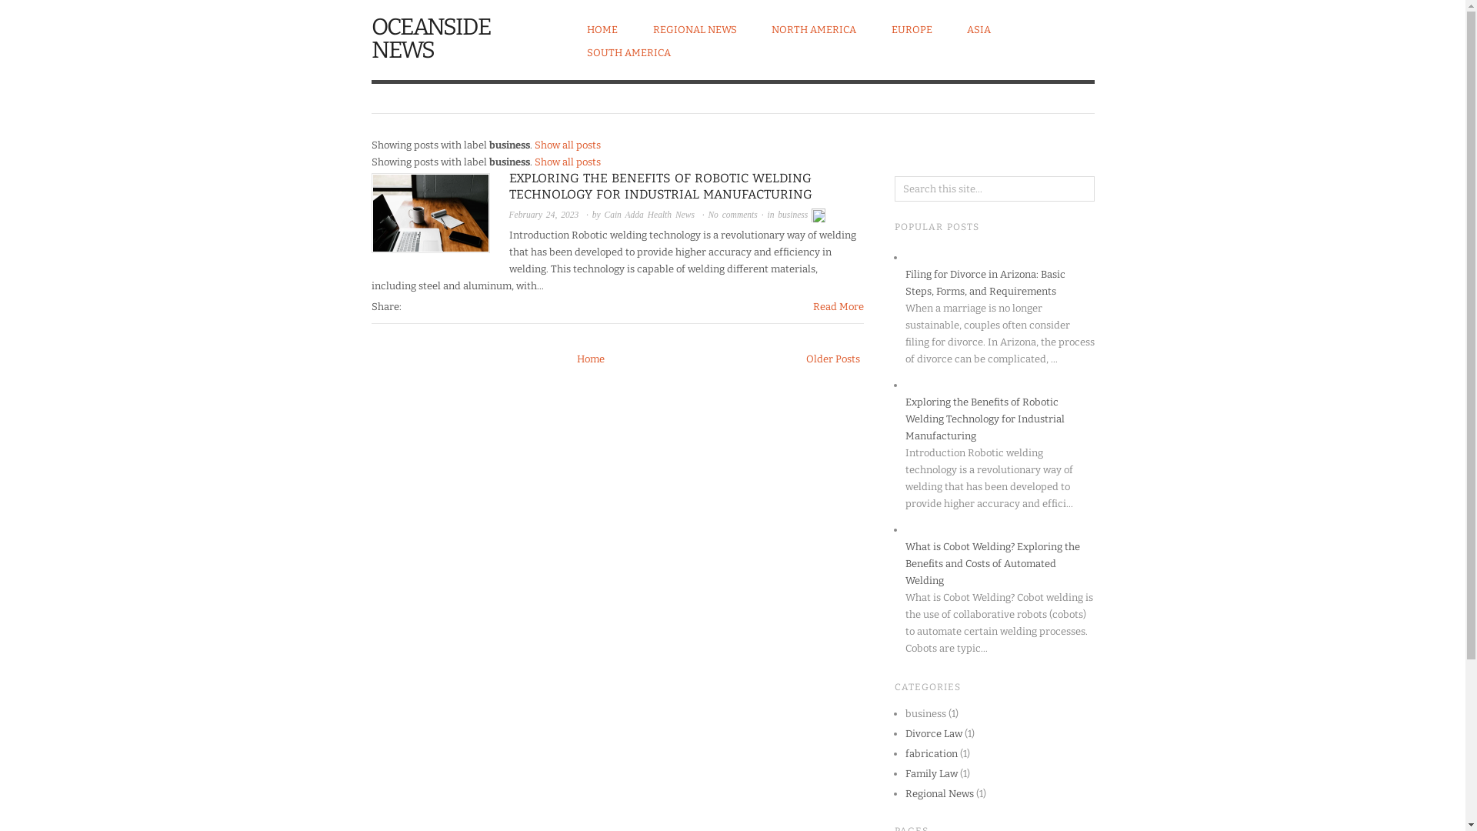  What do you see at coordinates (694, 29) in the screenshot?
I see `REGIONAL NEWS` at bounding box center [694, 29].